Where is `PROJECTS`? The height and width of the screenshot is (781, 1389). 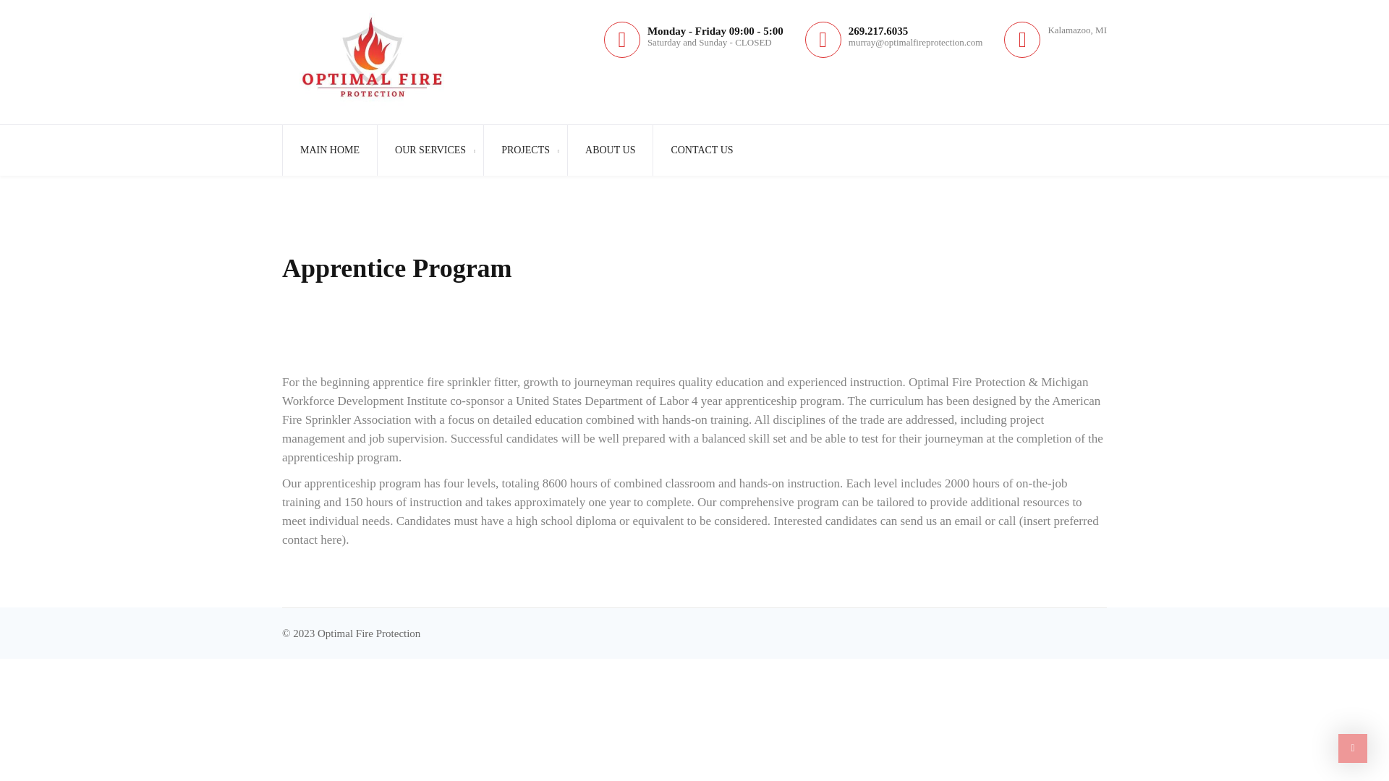
PROJECTS is located at coordinates (525, 149).